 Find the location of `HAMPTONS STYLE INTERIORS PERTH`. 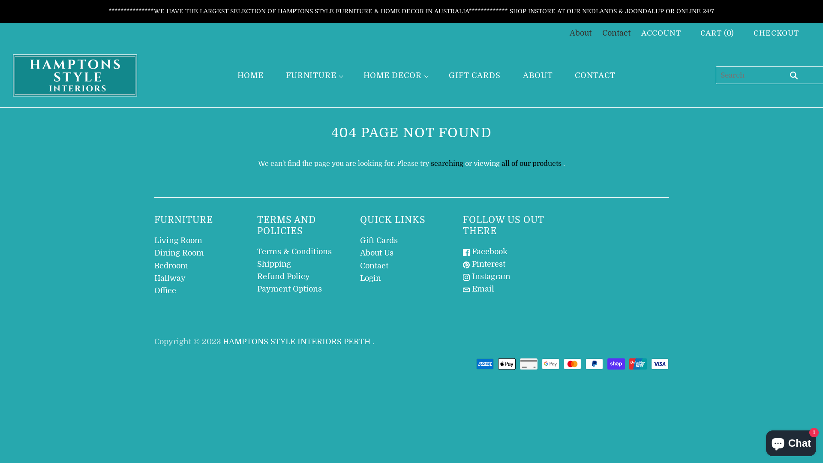

HAMPTONS STYLE INTERIORS PERTH is located at coordinates (297, 342).